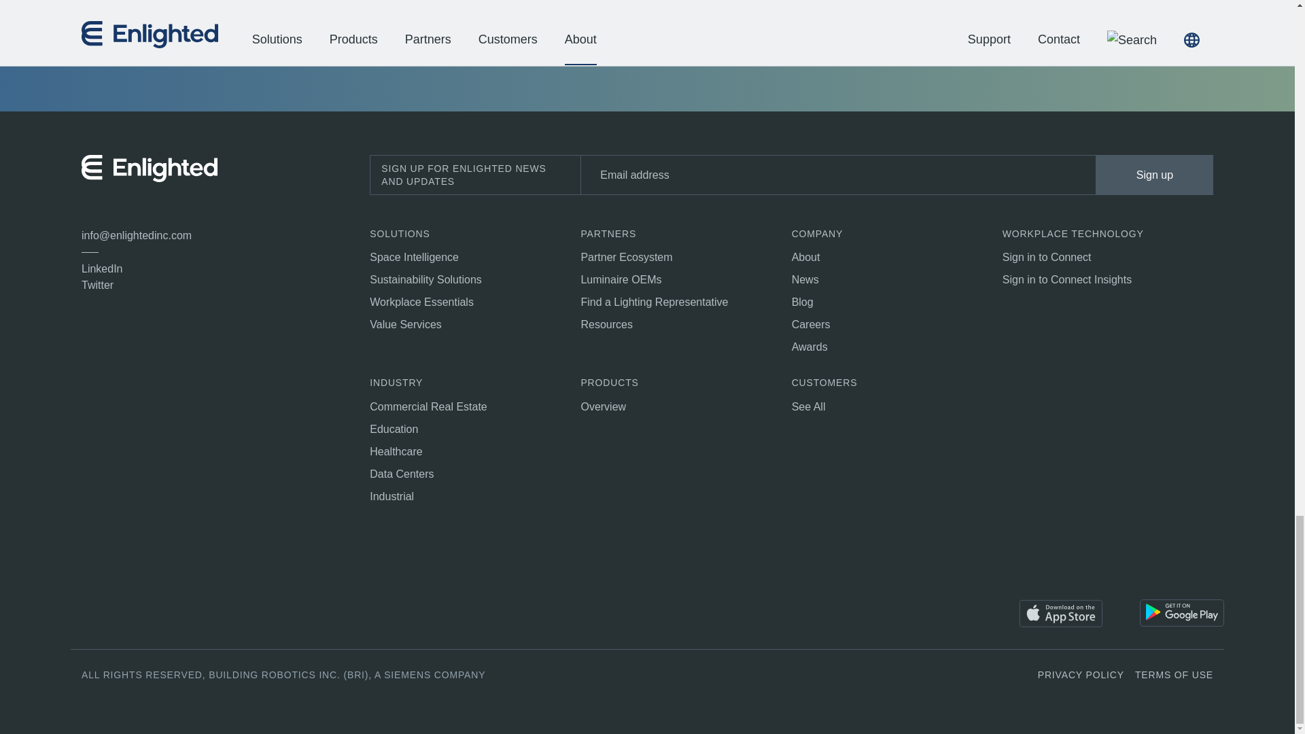  Describe the element at coordinates (428, 406) in the screenshot. I see `Commercial Real Estate` at that location.